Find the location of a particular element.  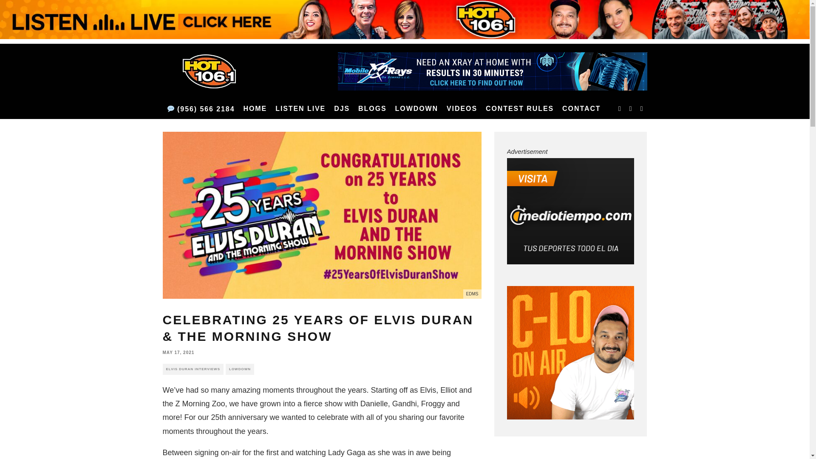

BLOGS is located at coordinates (372, 109).